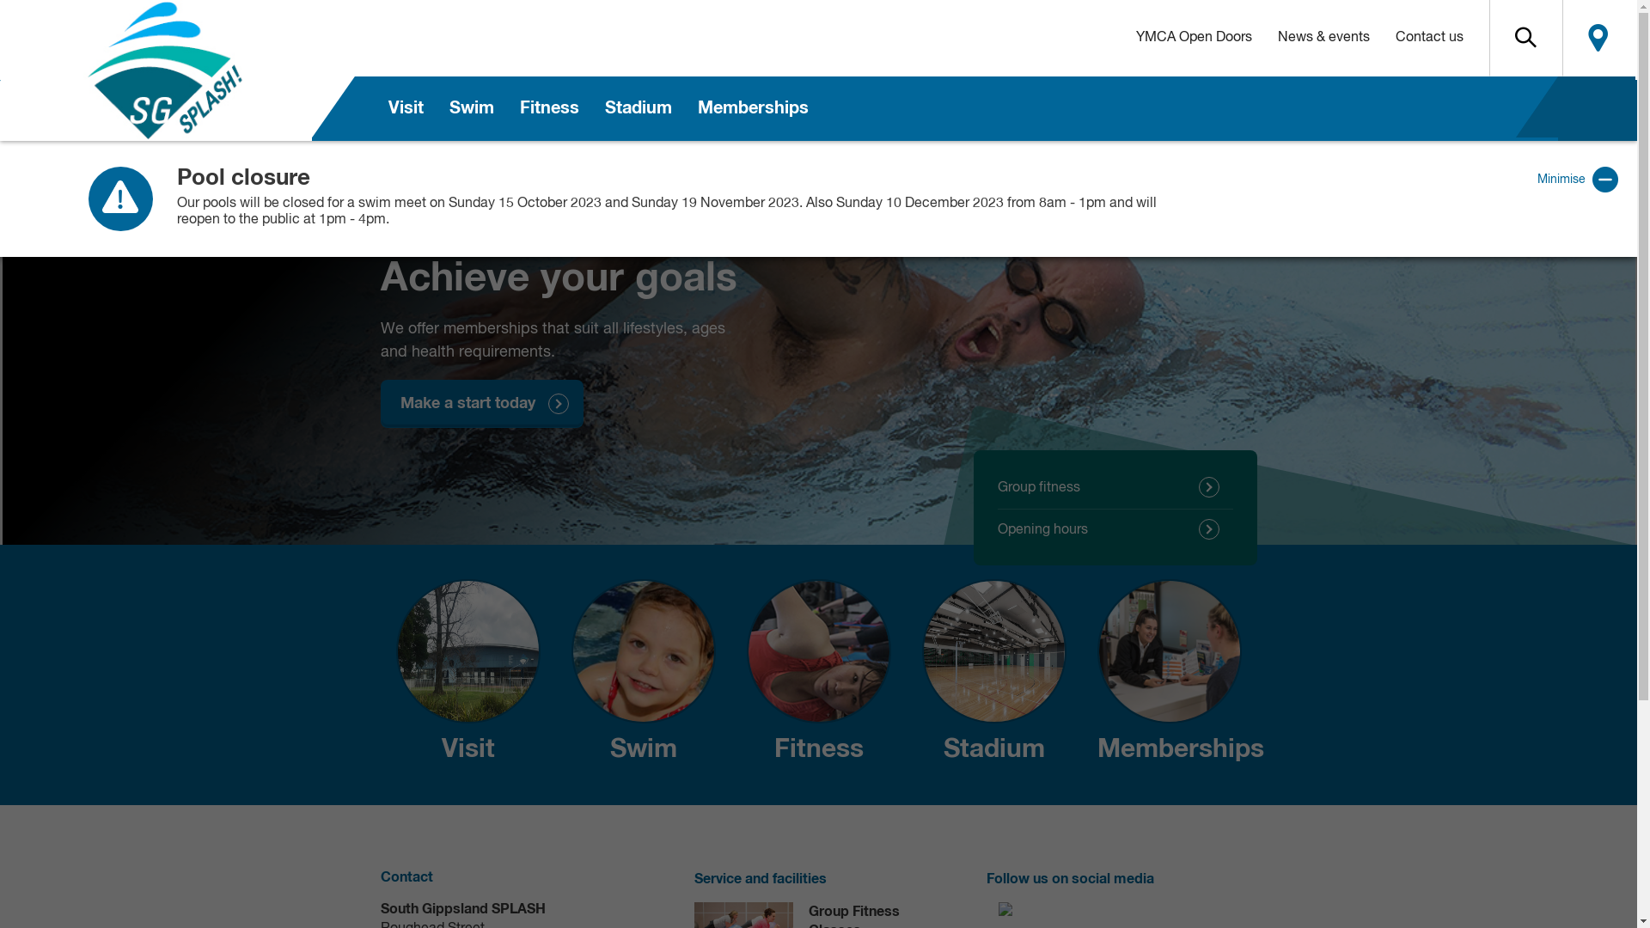  I want to click on Contact us, so click(1428, 38).